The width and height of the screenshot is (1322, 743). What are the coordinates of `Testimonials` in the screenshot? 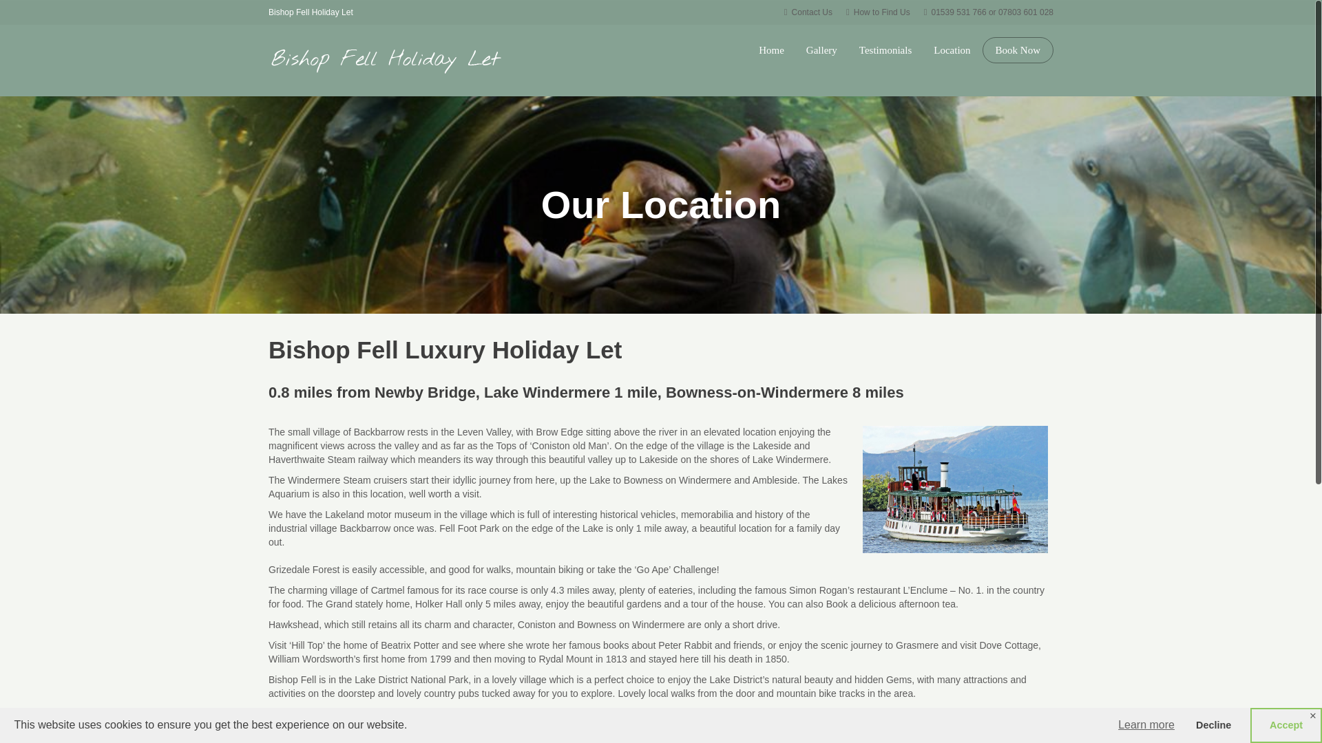 It's located at (885, 50).